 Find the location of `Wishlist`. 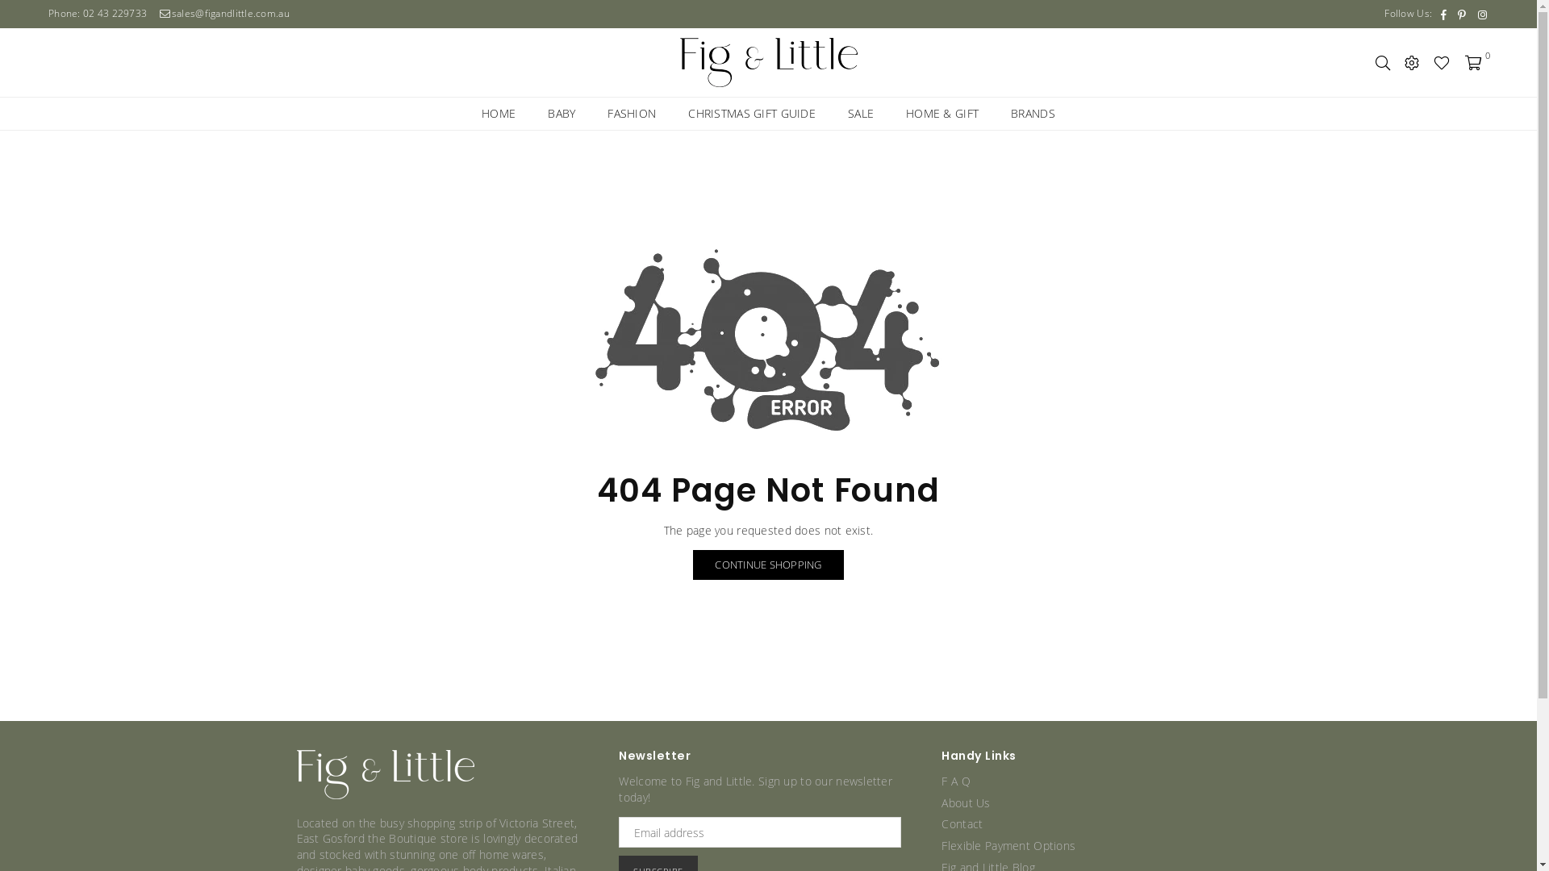

Wishlist is located at coordinates (1442, 62).